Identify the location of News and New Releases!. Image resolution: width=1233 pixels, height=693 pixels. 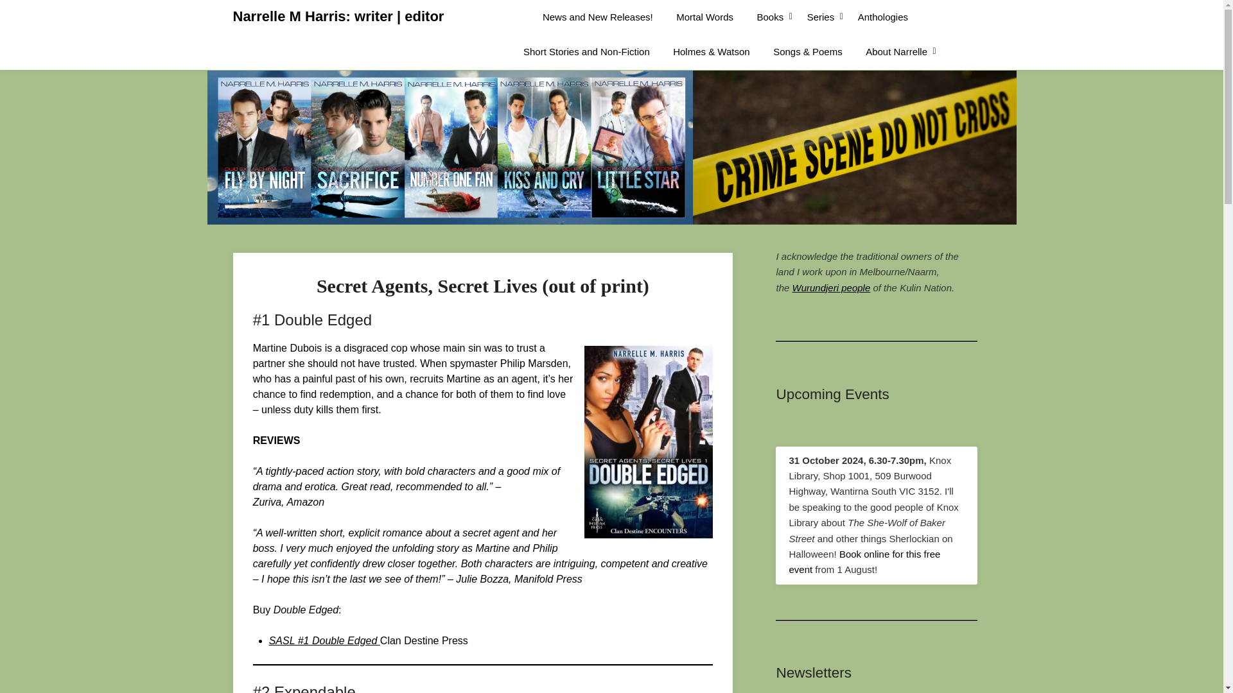
(597, 17).